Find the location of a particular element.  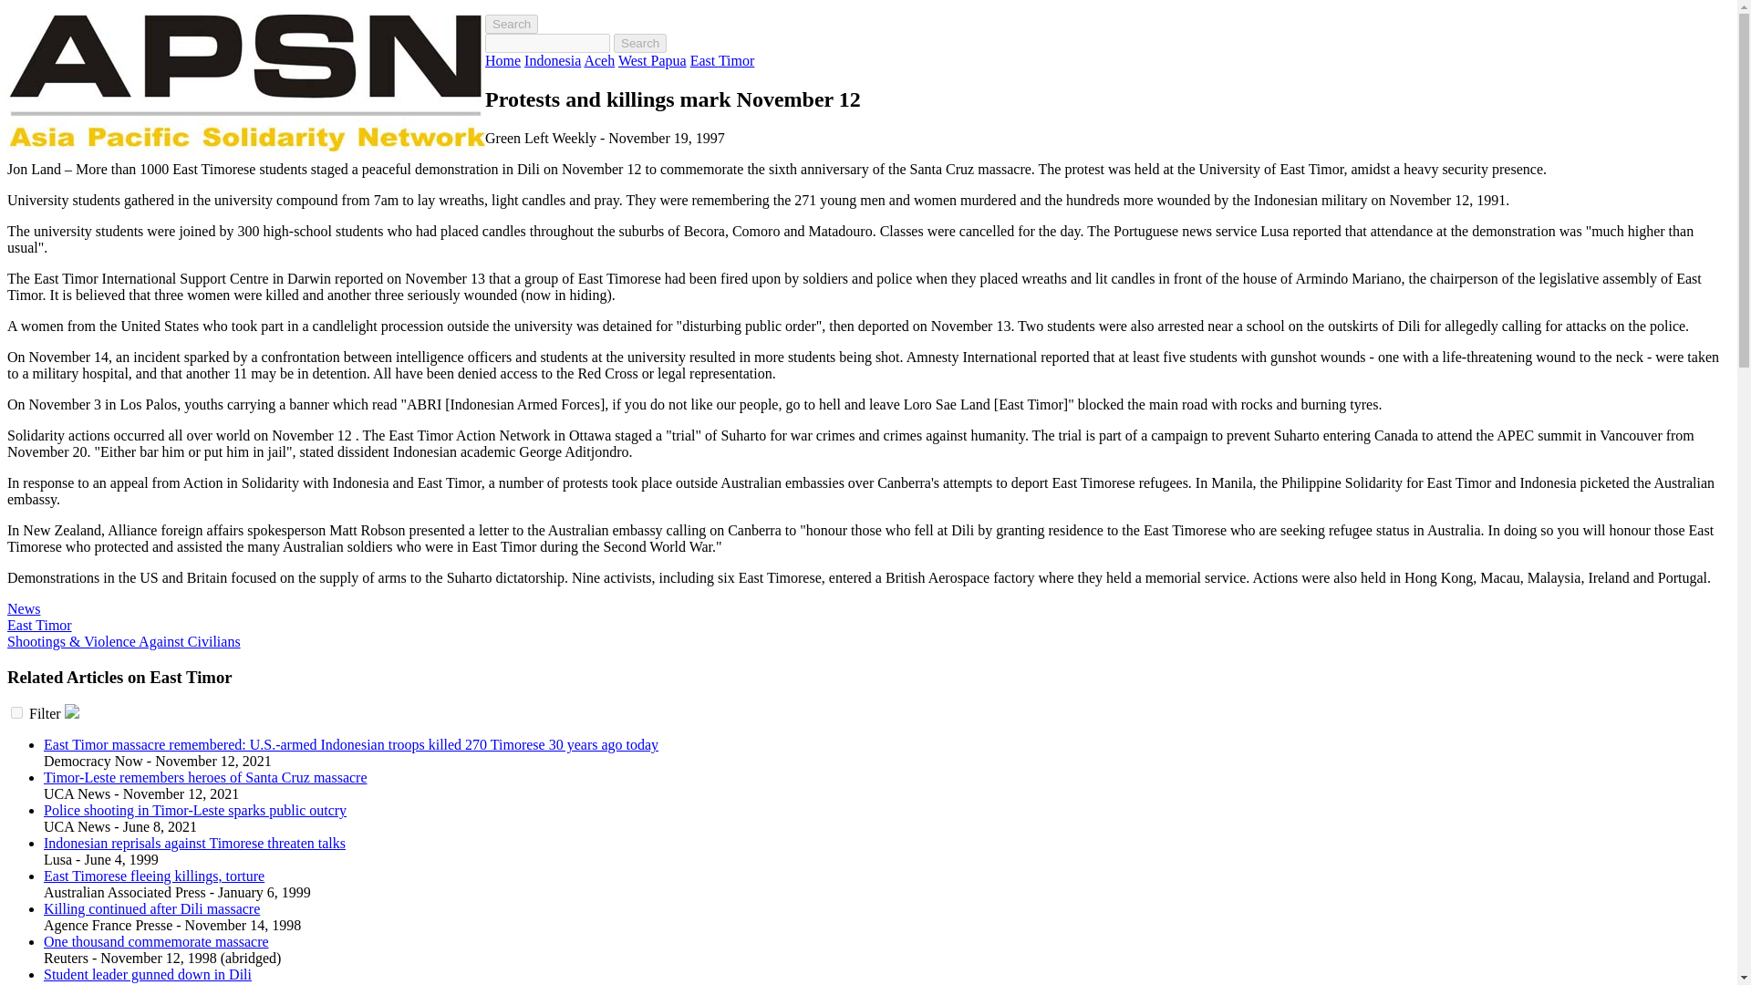

News is located at coordinates (24, 608).